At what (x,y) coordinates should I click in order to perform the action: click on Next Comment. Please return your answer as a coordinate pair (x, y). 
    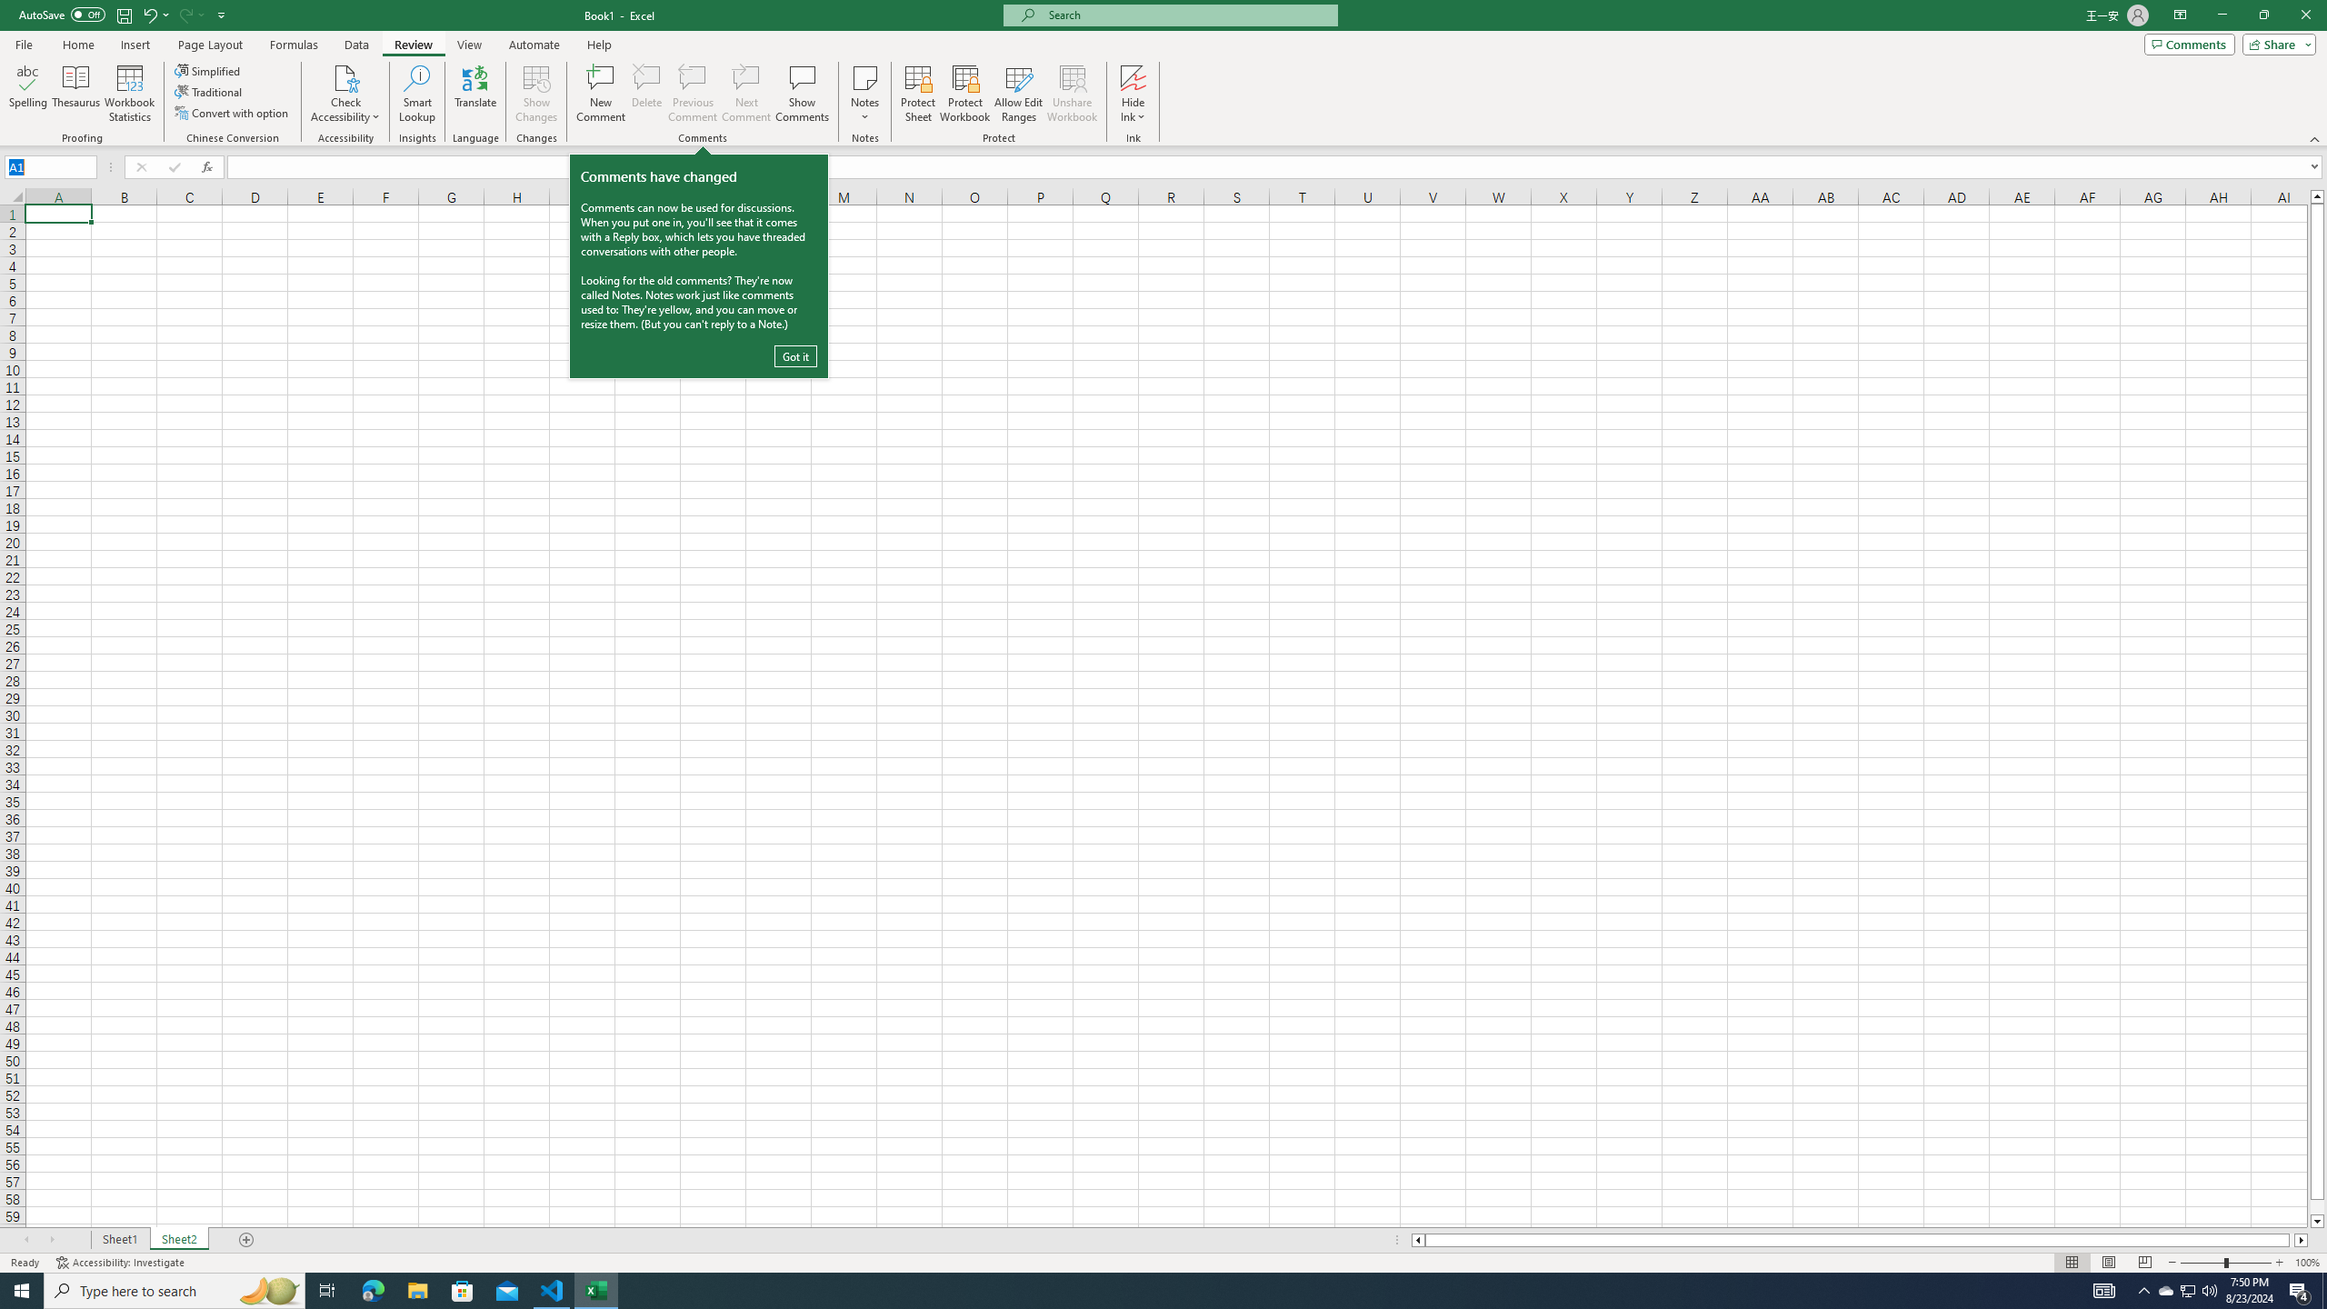
    Looking at the image, I should click on (745, 94).